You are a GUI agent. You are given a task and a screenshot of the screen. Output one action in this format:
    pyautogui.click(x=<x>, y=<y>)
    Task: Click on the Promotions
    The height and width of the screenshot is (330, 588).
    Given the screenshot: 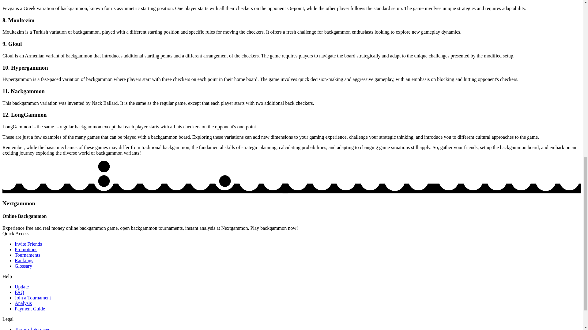 What is the action you would take?
    pyautogui.click(x=26, y=249)
    